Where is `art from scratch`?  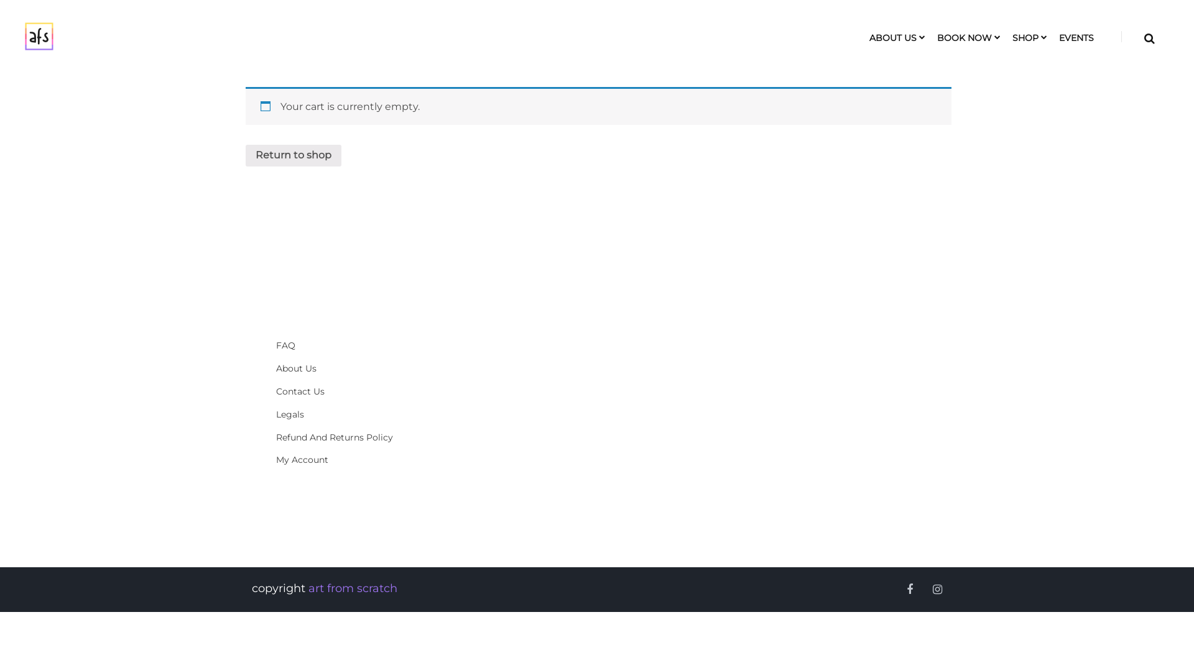 art from scratch is located at coordinates (353, 588).